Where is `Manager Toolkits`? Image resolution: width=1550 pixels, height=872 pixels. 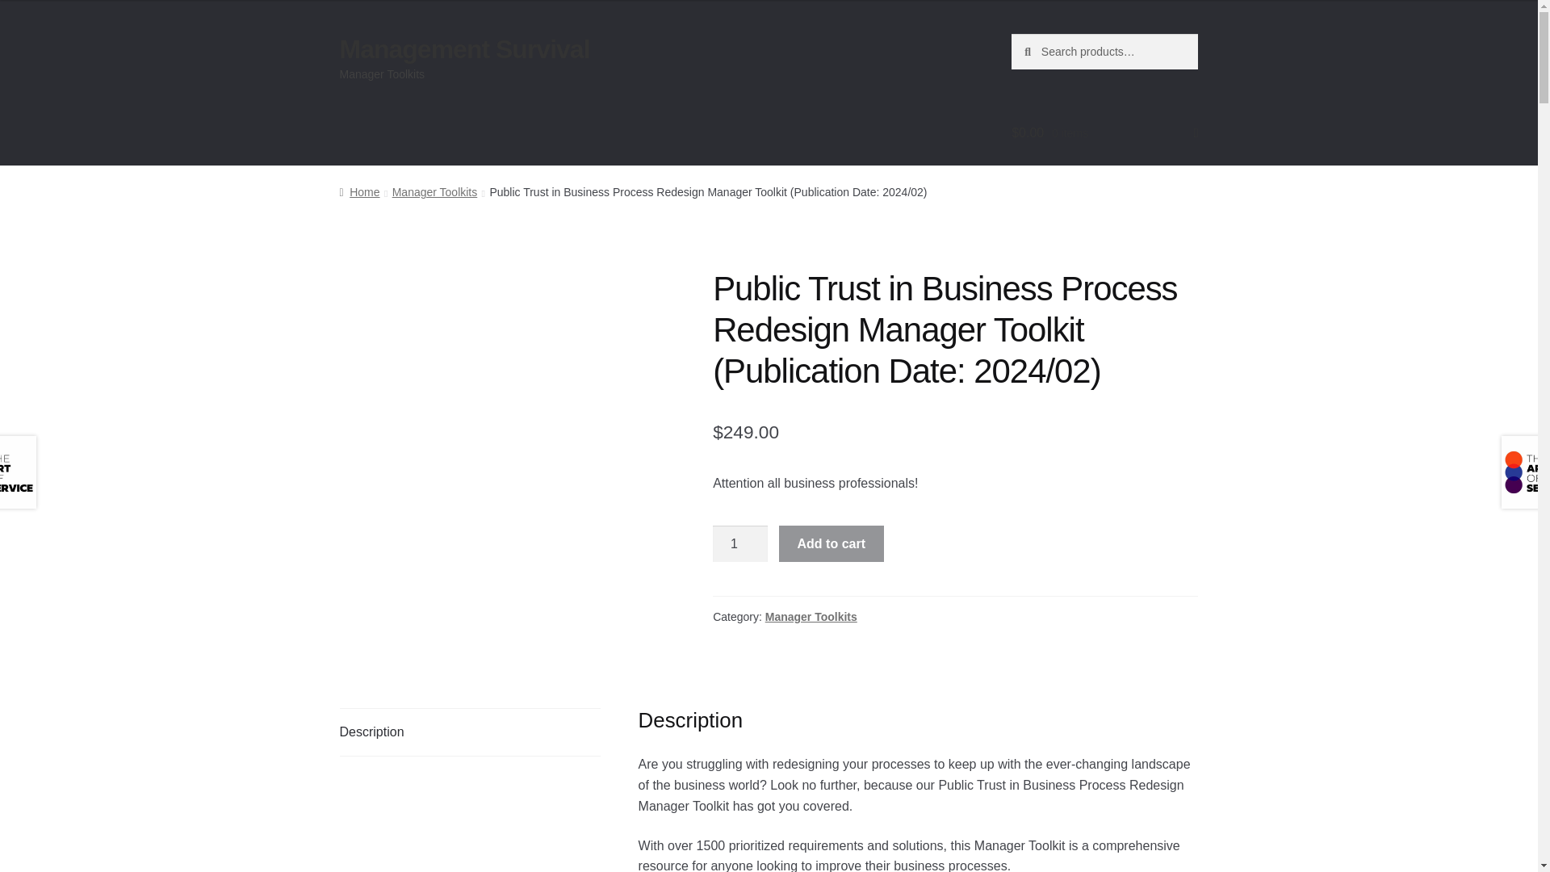 Manager Toolkits is located at coordinates (434, 192).